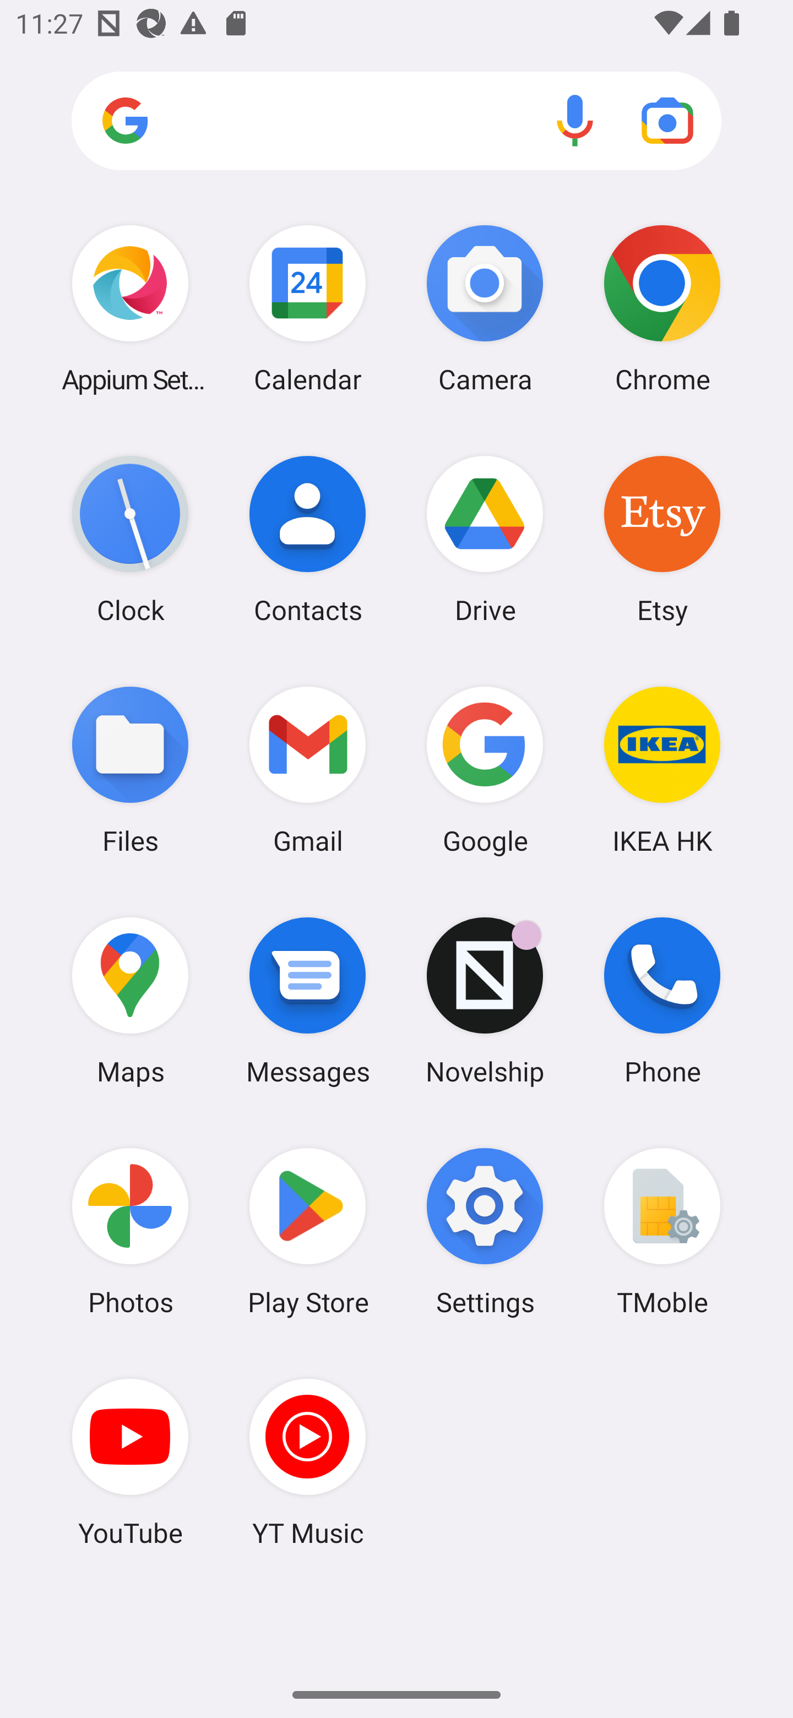 The height and width of the screenshot is (1718, 793). Describe the element at coordinates (307, 1232) in the screenshot. I see `Play Store` at that location.